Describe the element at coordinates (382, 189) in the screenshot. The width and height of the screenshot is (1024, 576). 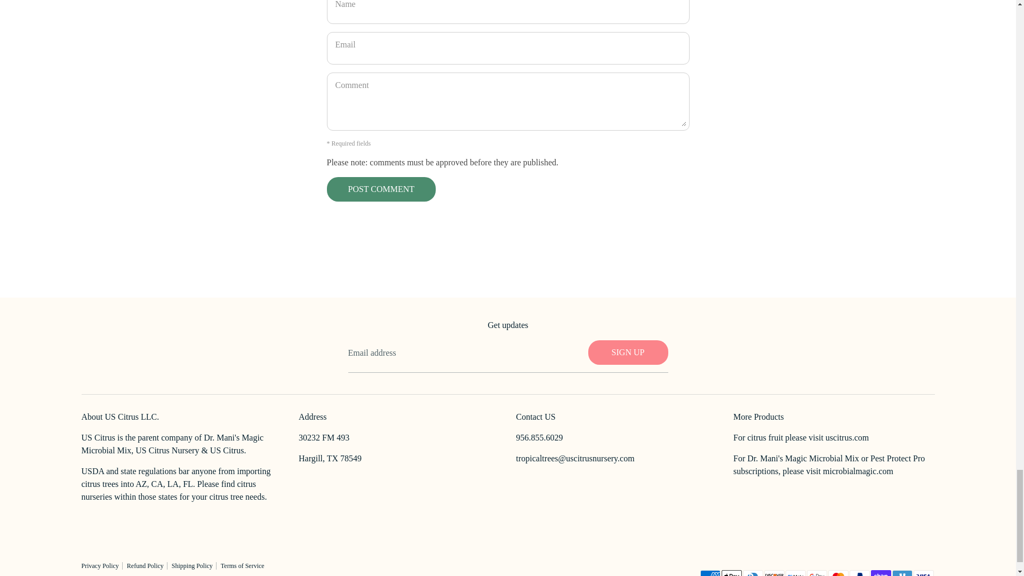
I see `Post comment` at that location.